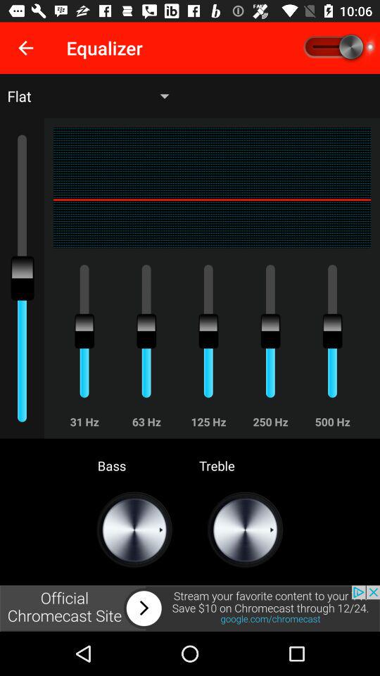 Image resolution: width=380 pixels, height=676 pixels. What do you see at coordinates (338, 48) in the screenshot?
I see `volume control` at bounding box center [338, 48].